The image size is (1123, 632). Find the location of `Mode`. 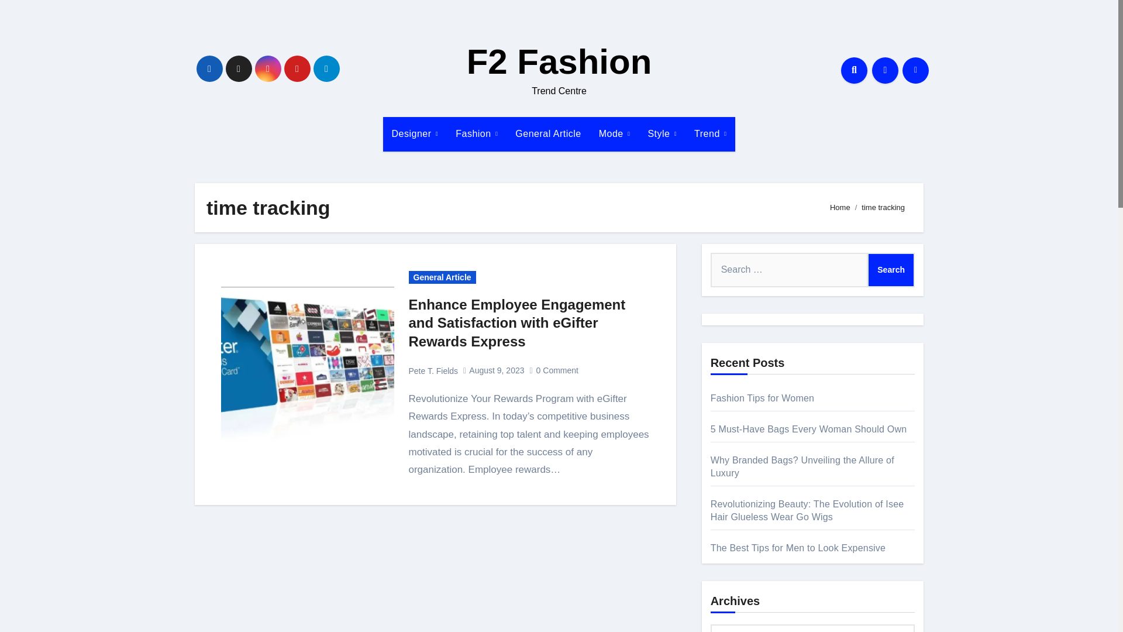

Mode is located at coordinates (614, 133).